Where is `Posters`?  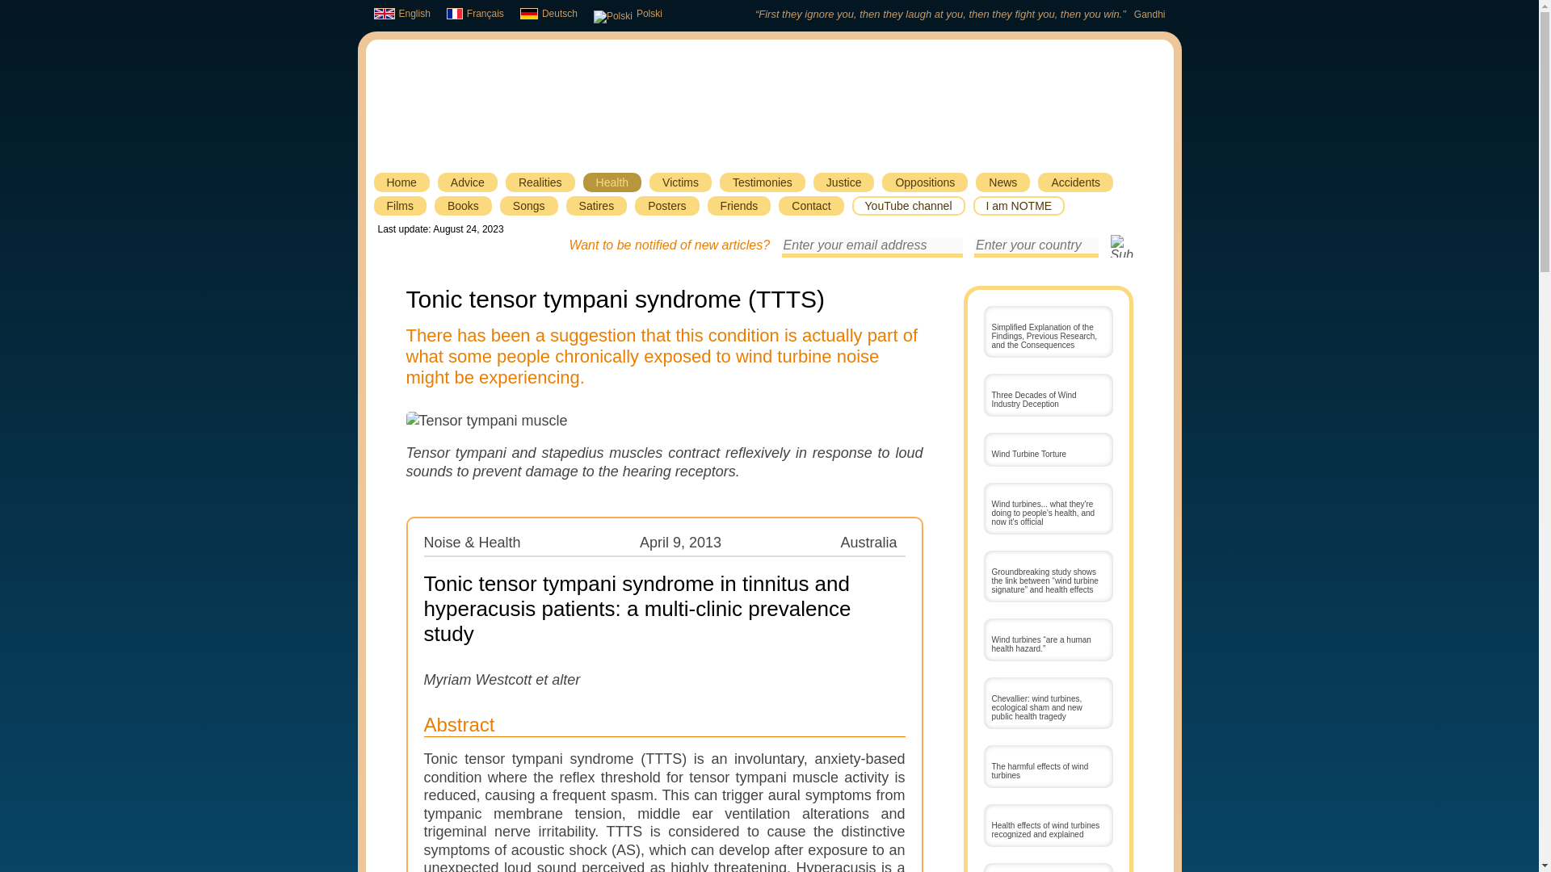
Posters is located at coordinates (666, 205).